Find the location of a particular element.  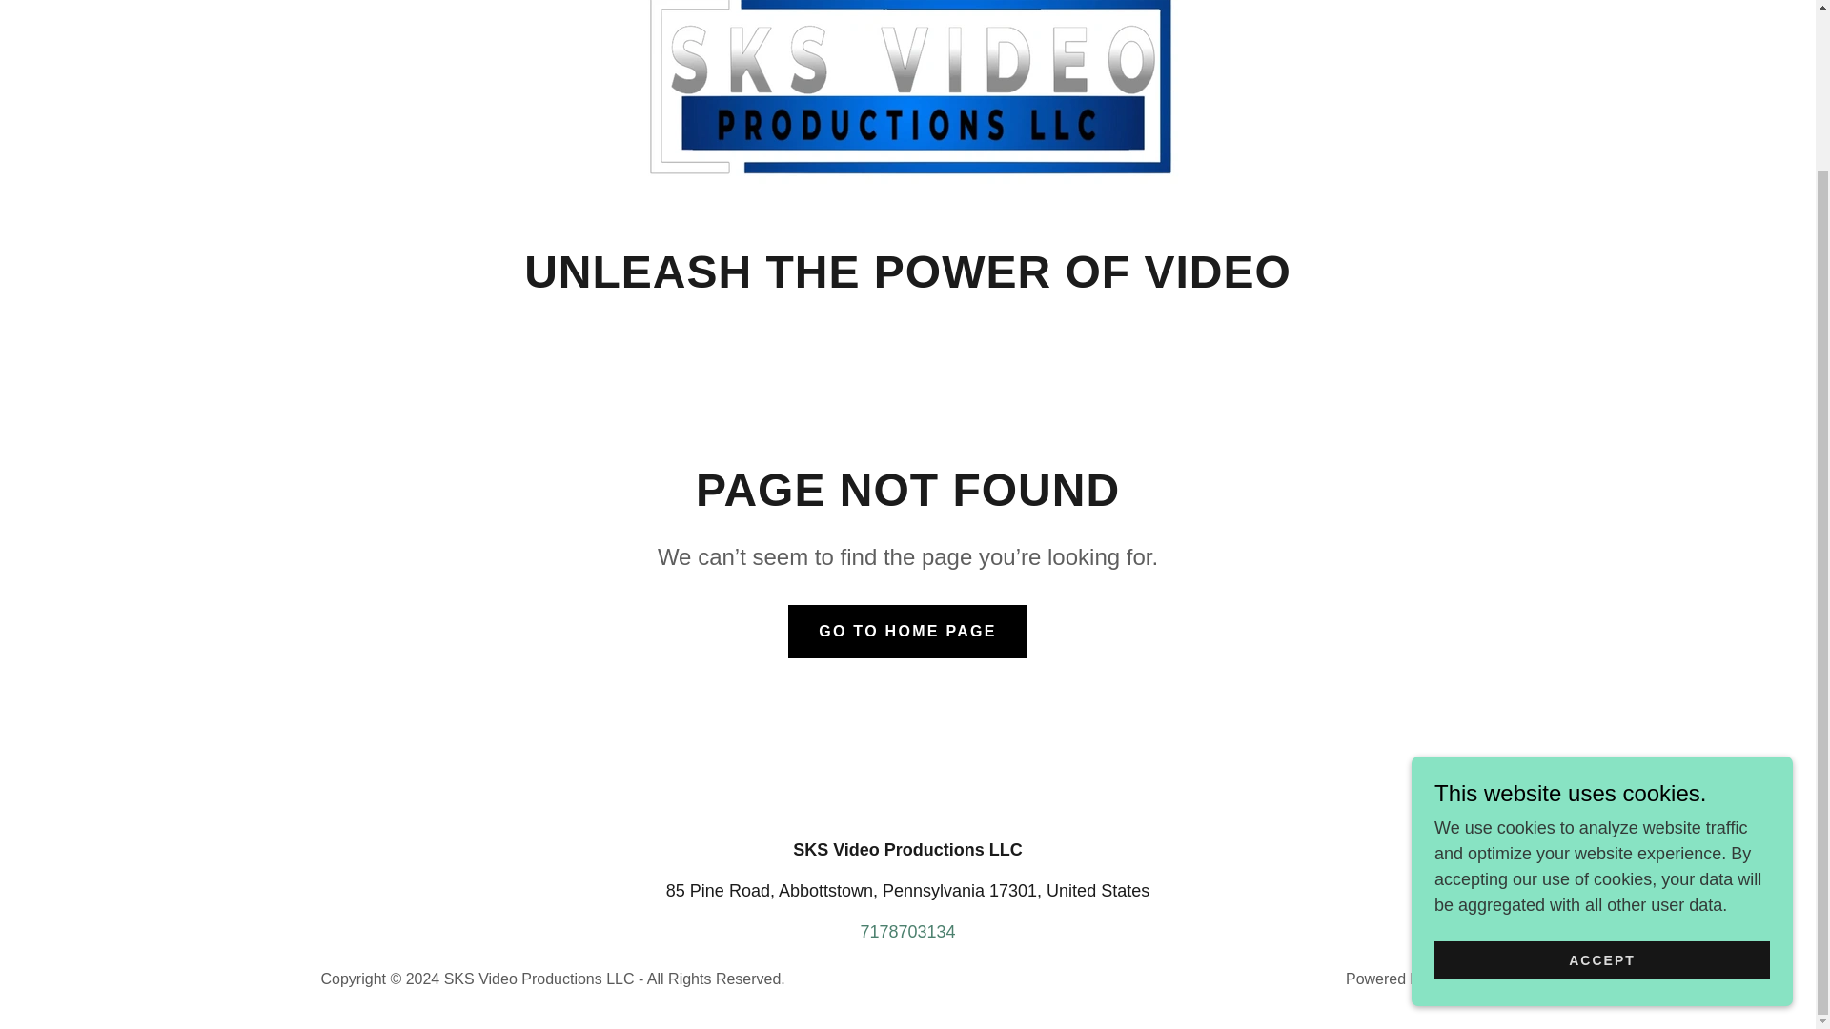

GO TO HOME PAGE is located at coordinates (907, 632).